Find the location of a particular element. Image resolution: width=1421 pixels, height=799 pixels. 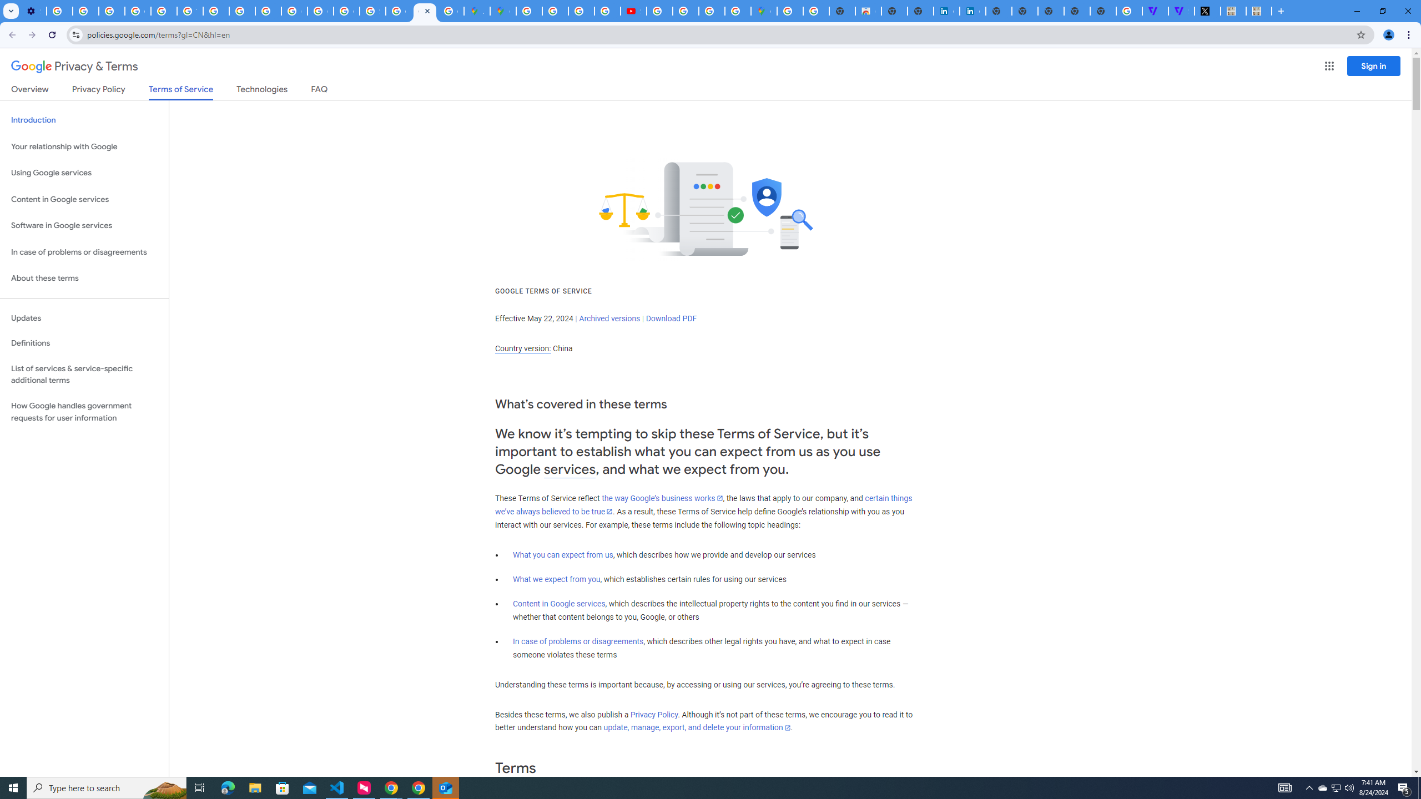

Chrome Web Store is located at coordinates (868, 11).